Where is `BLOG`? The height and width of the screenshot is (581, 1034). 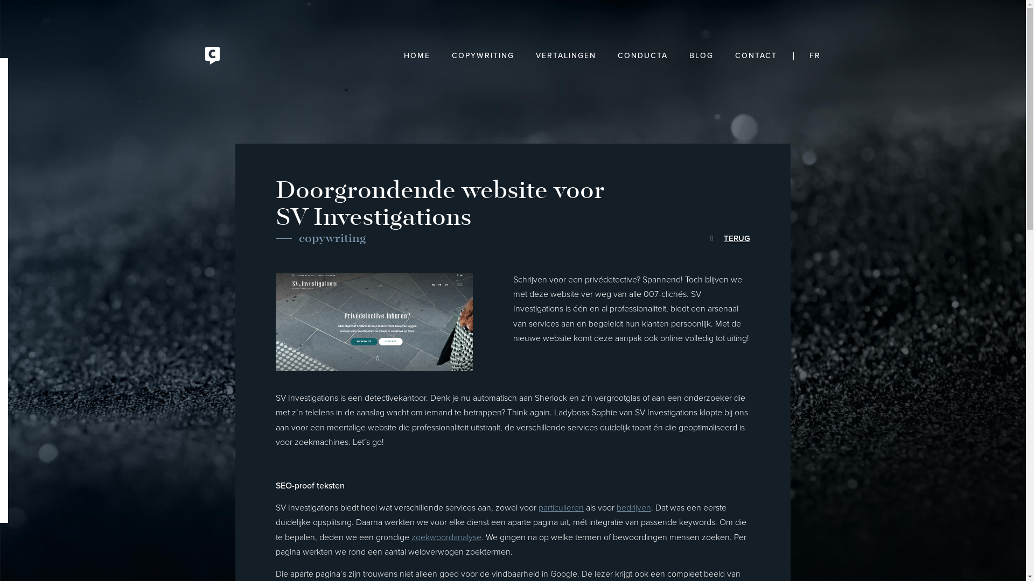
BLOG is located at coordinates (701, 55).